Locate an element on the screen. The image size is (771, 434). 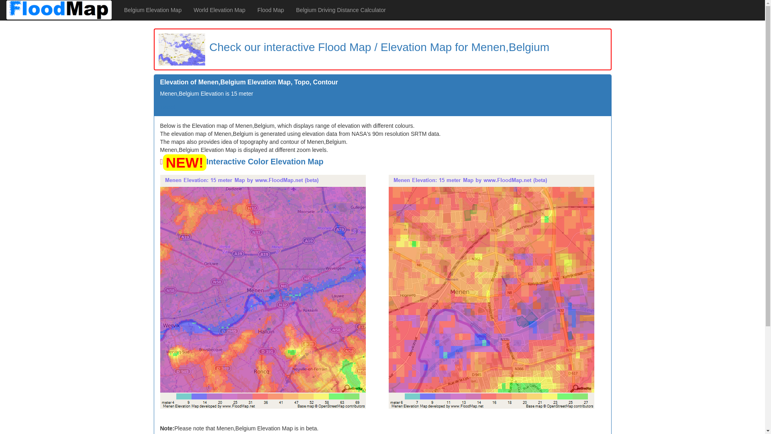
Tweet is located at coordinates (167, 107).